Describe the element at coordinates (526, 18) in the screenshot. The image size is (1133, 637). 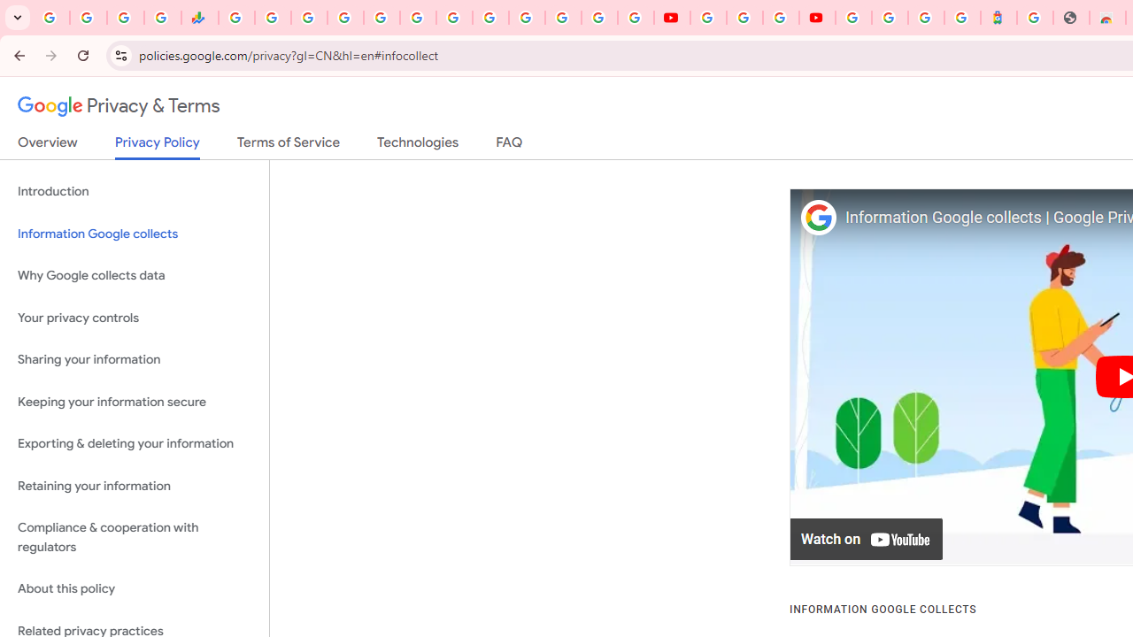
I see `Sign in - Google Accounts` at that location.